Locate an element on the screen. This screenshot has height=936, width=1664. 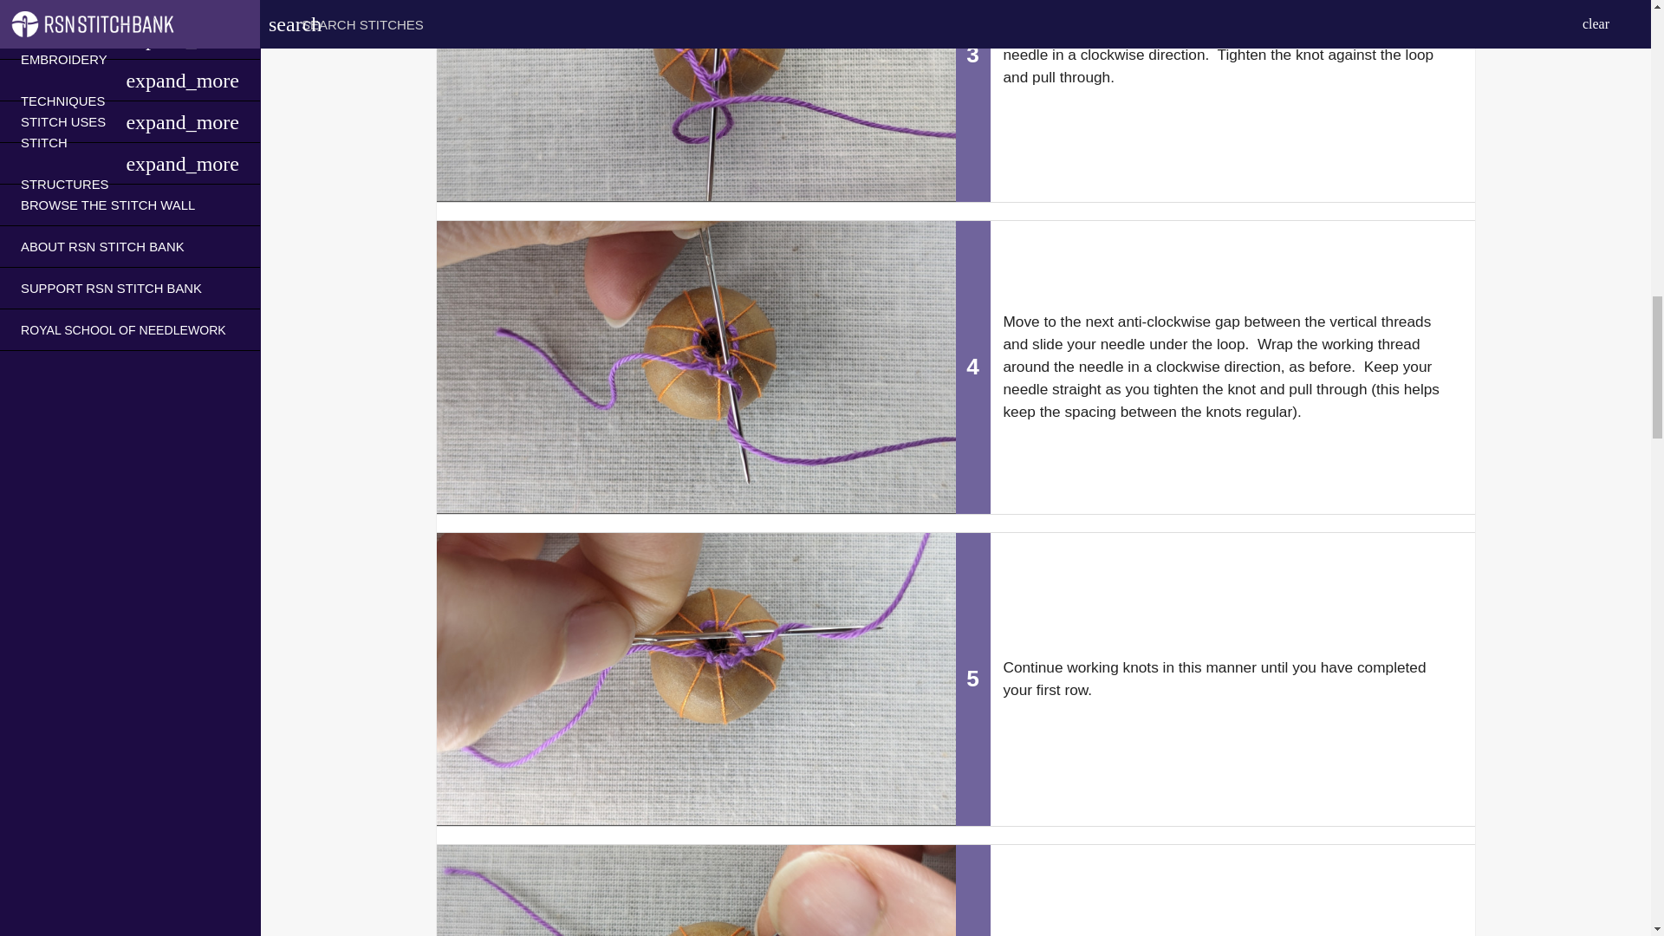
Ball stitch method stage 6 is located at coordinates (695, 891).